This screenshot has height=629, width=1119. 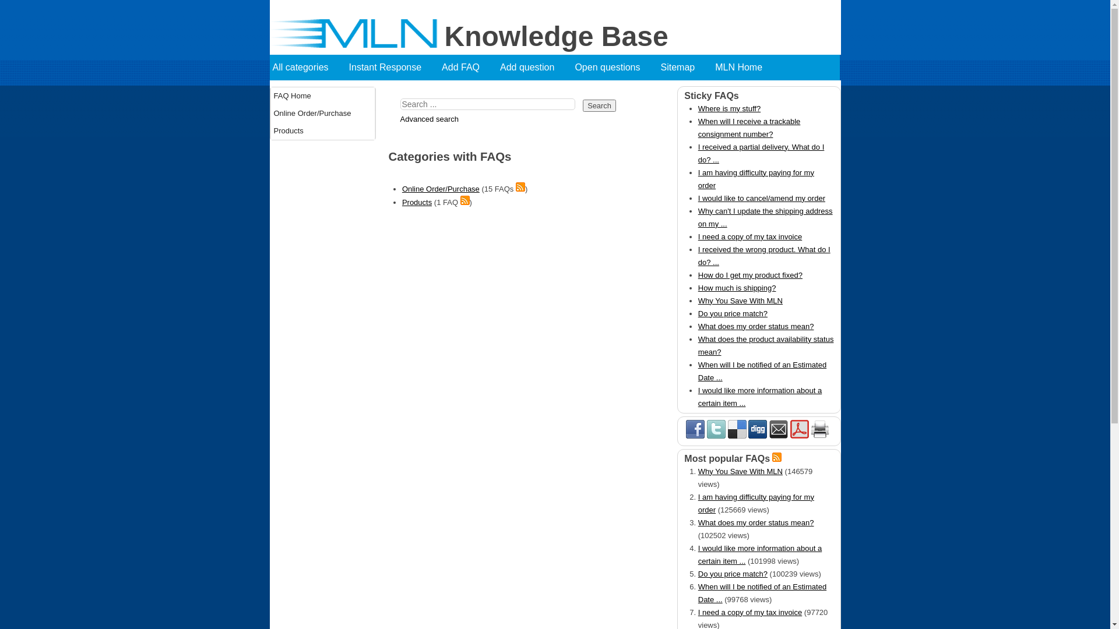 What do you see at coordinates (766, 327) in the screenshot?
I see `What does my order status mean?` at bounding box center [766, 327].